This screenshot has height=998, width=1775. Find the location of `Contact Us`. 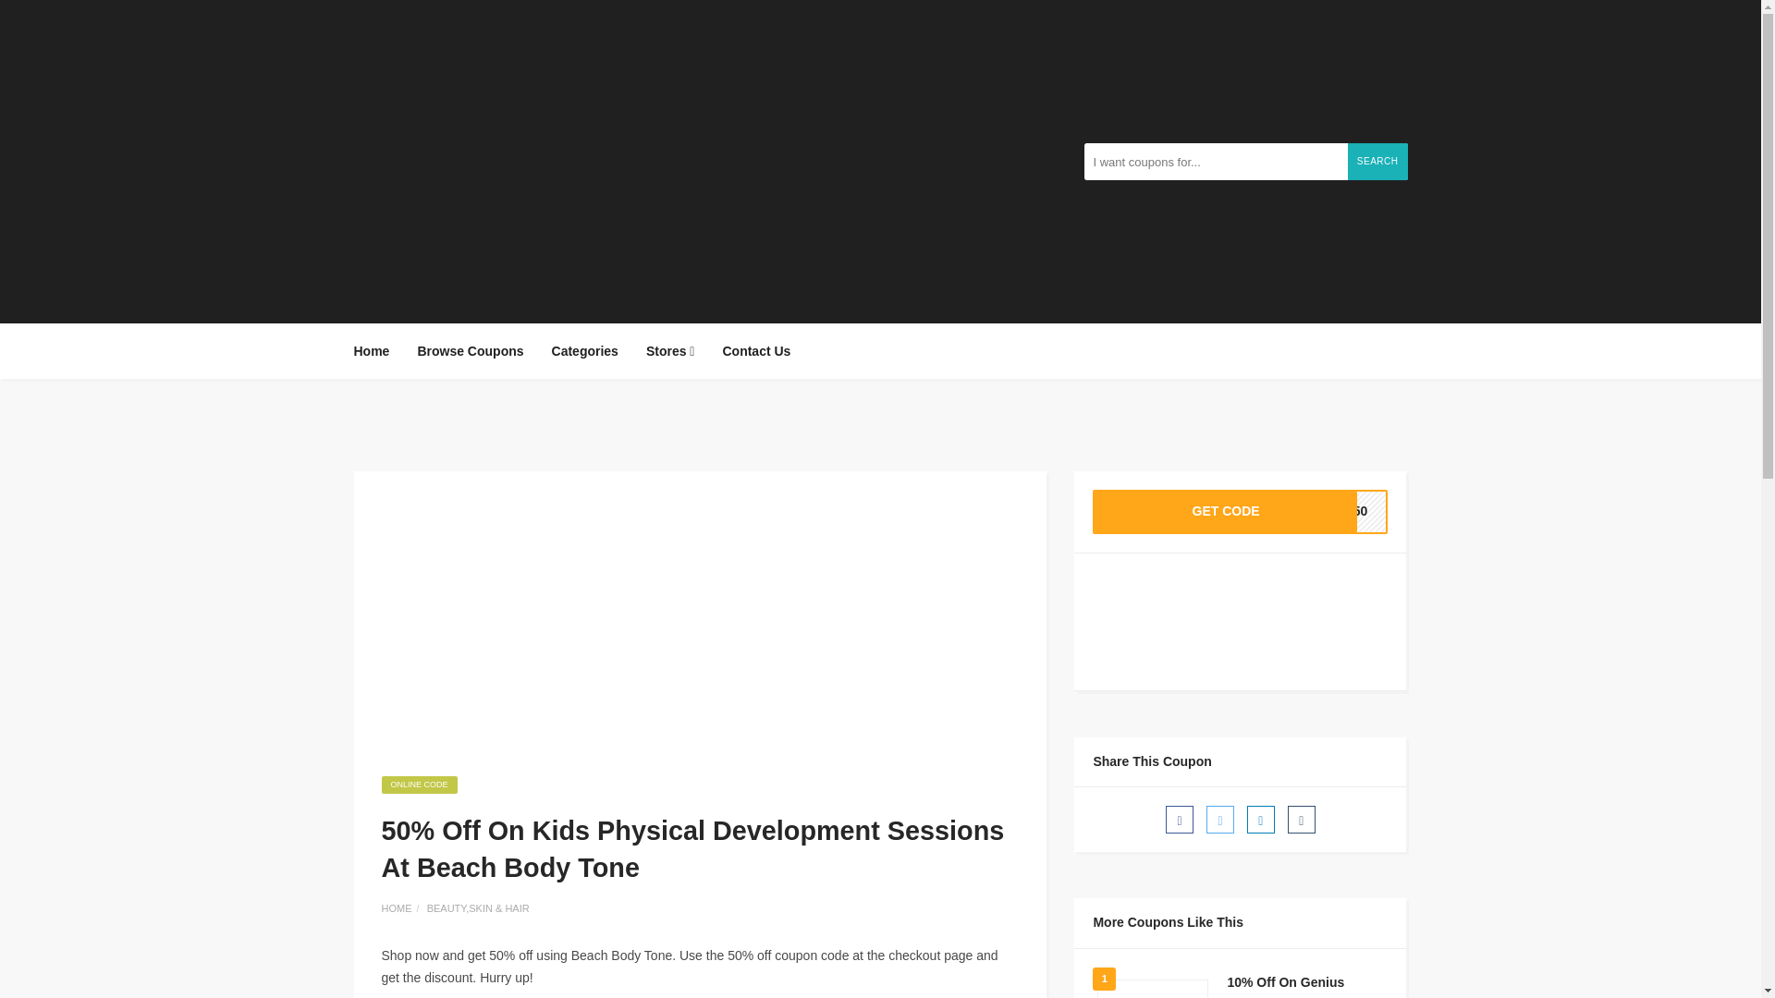

Contact Us is located at coordinates (1220, 819).